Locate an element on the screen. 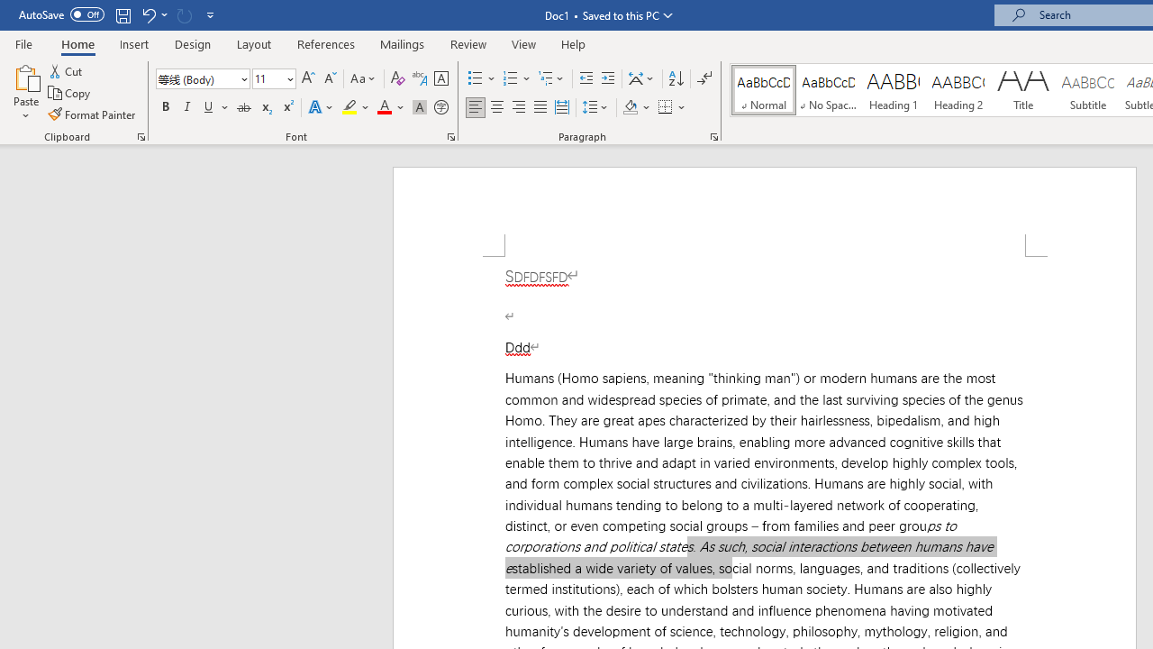 The height and width of the screenshot is (649, 1153). Shading RGB(0, 0, 0) is located at coordinates (630, 108).